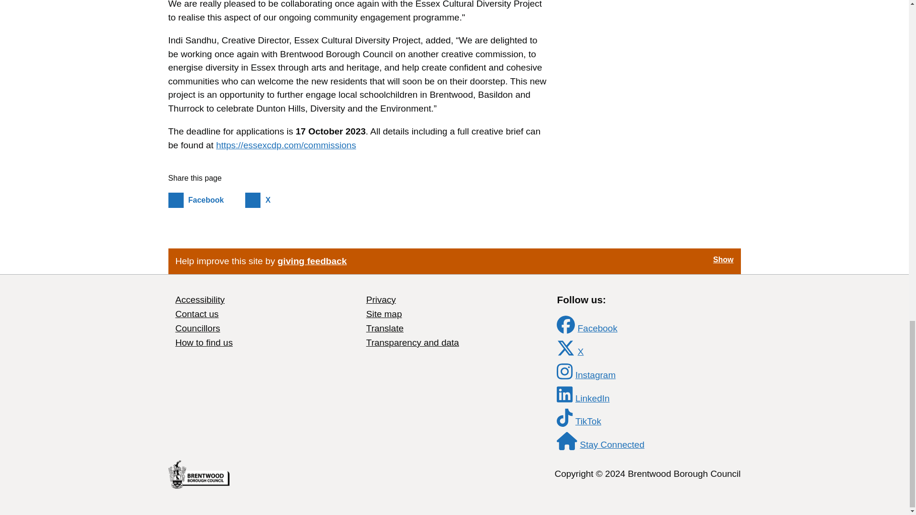 This screenshot has width=916, height=515. I want to click on Contact us, so click(205, 200).